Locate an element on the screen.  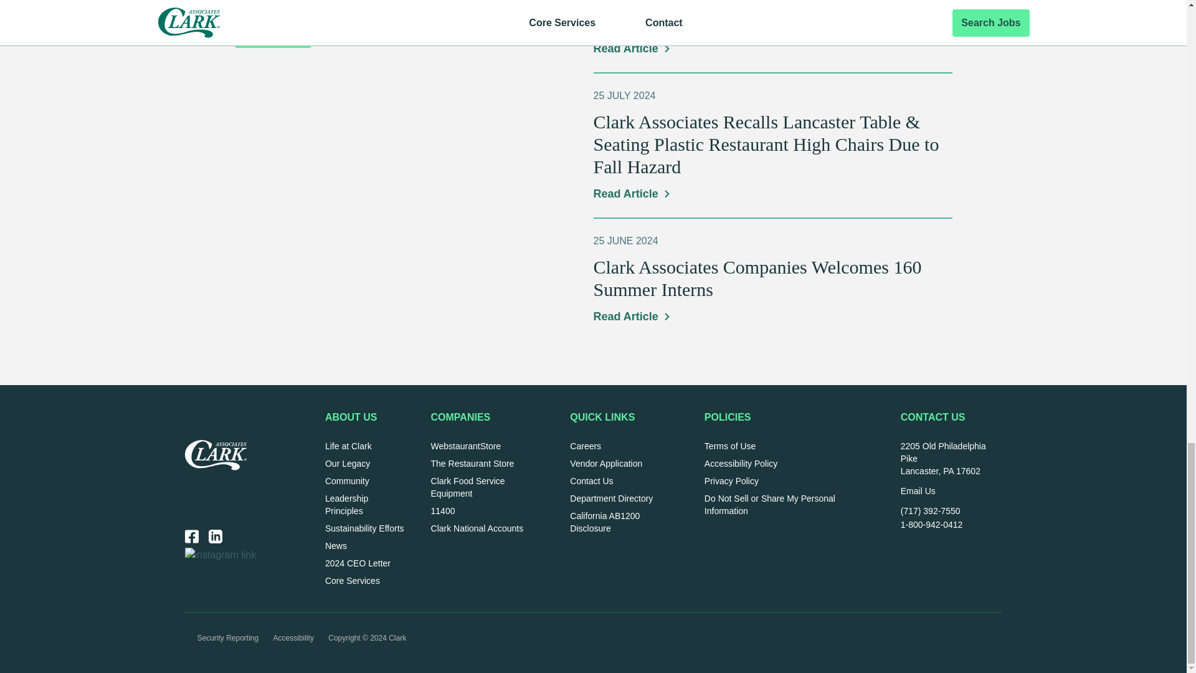
Clark Food Service Equipment is located at coordinates (467, 487).